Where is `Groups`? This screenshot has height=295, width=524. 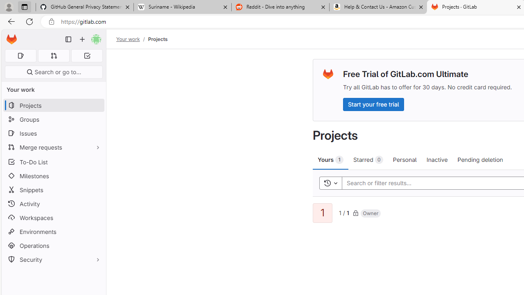 Groups is located at coordinates (53, 120).